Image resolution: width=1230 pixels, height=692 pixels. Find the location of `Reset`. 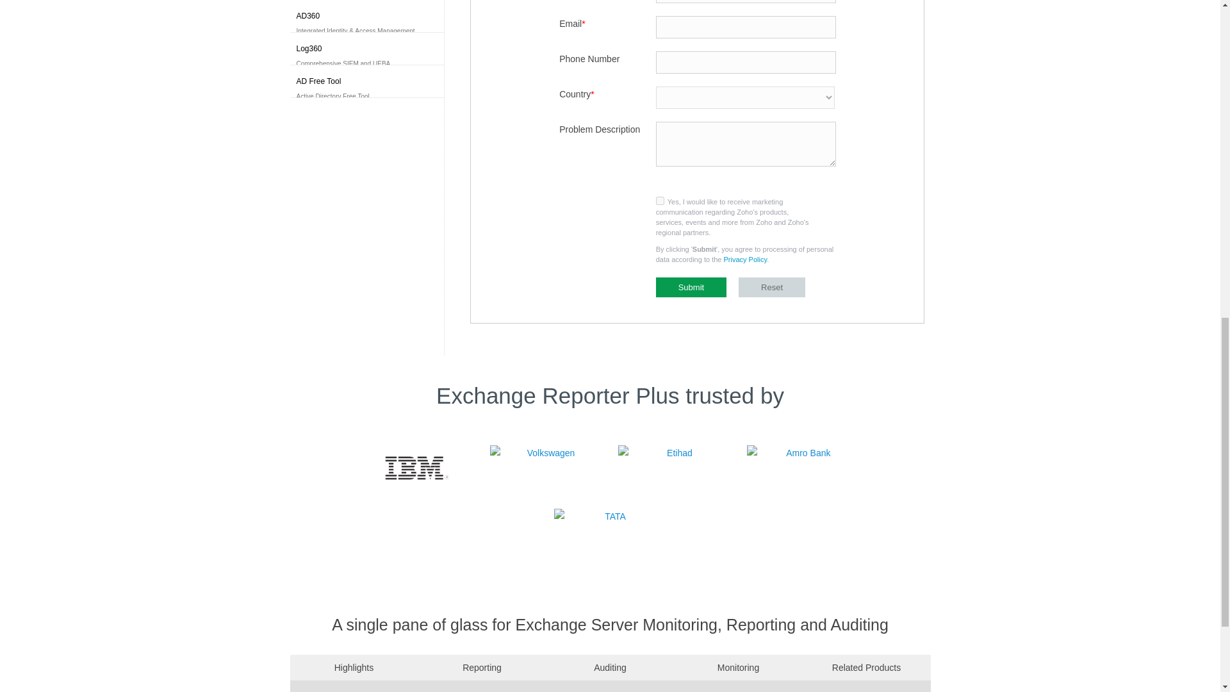

Reset is located at coordinates (772, 287).